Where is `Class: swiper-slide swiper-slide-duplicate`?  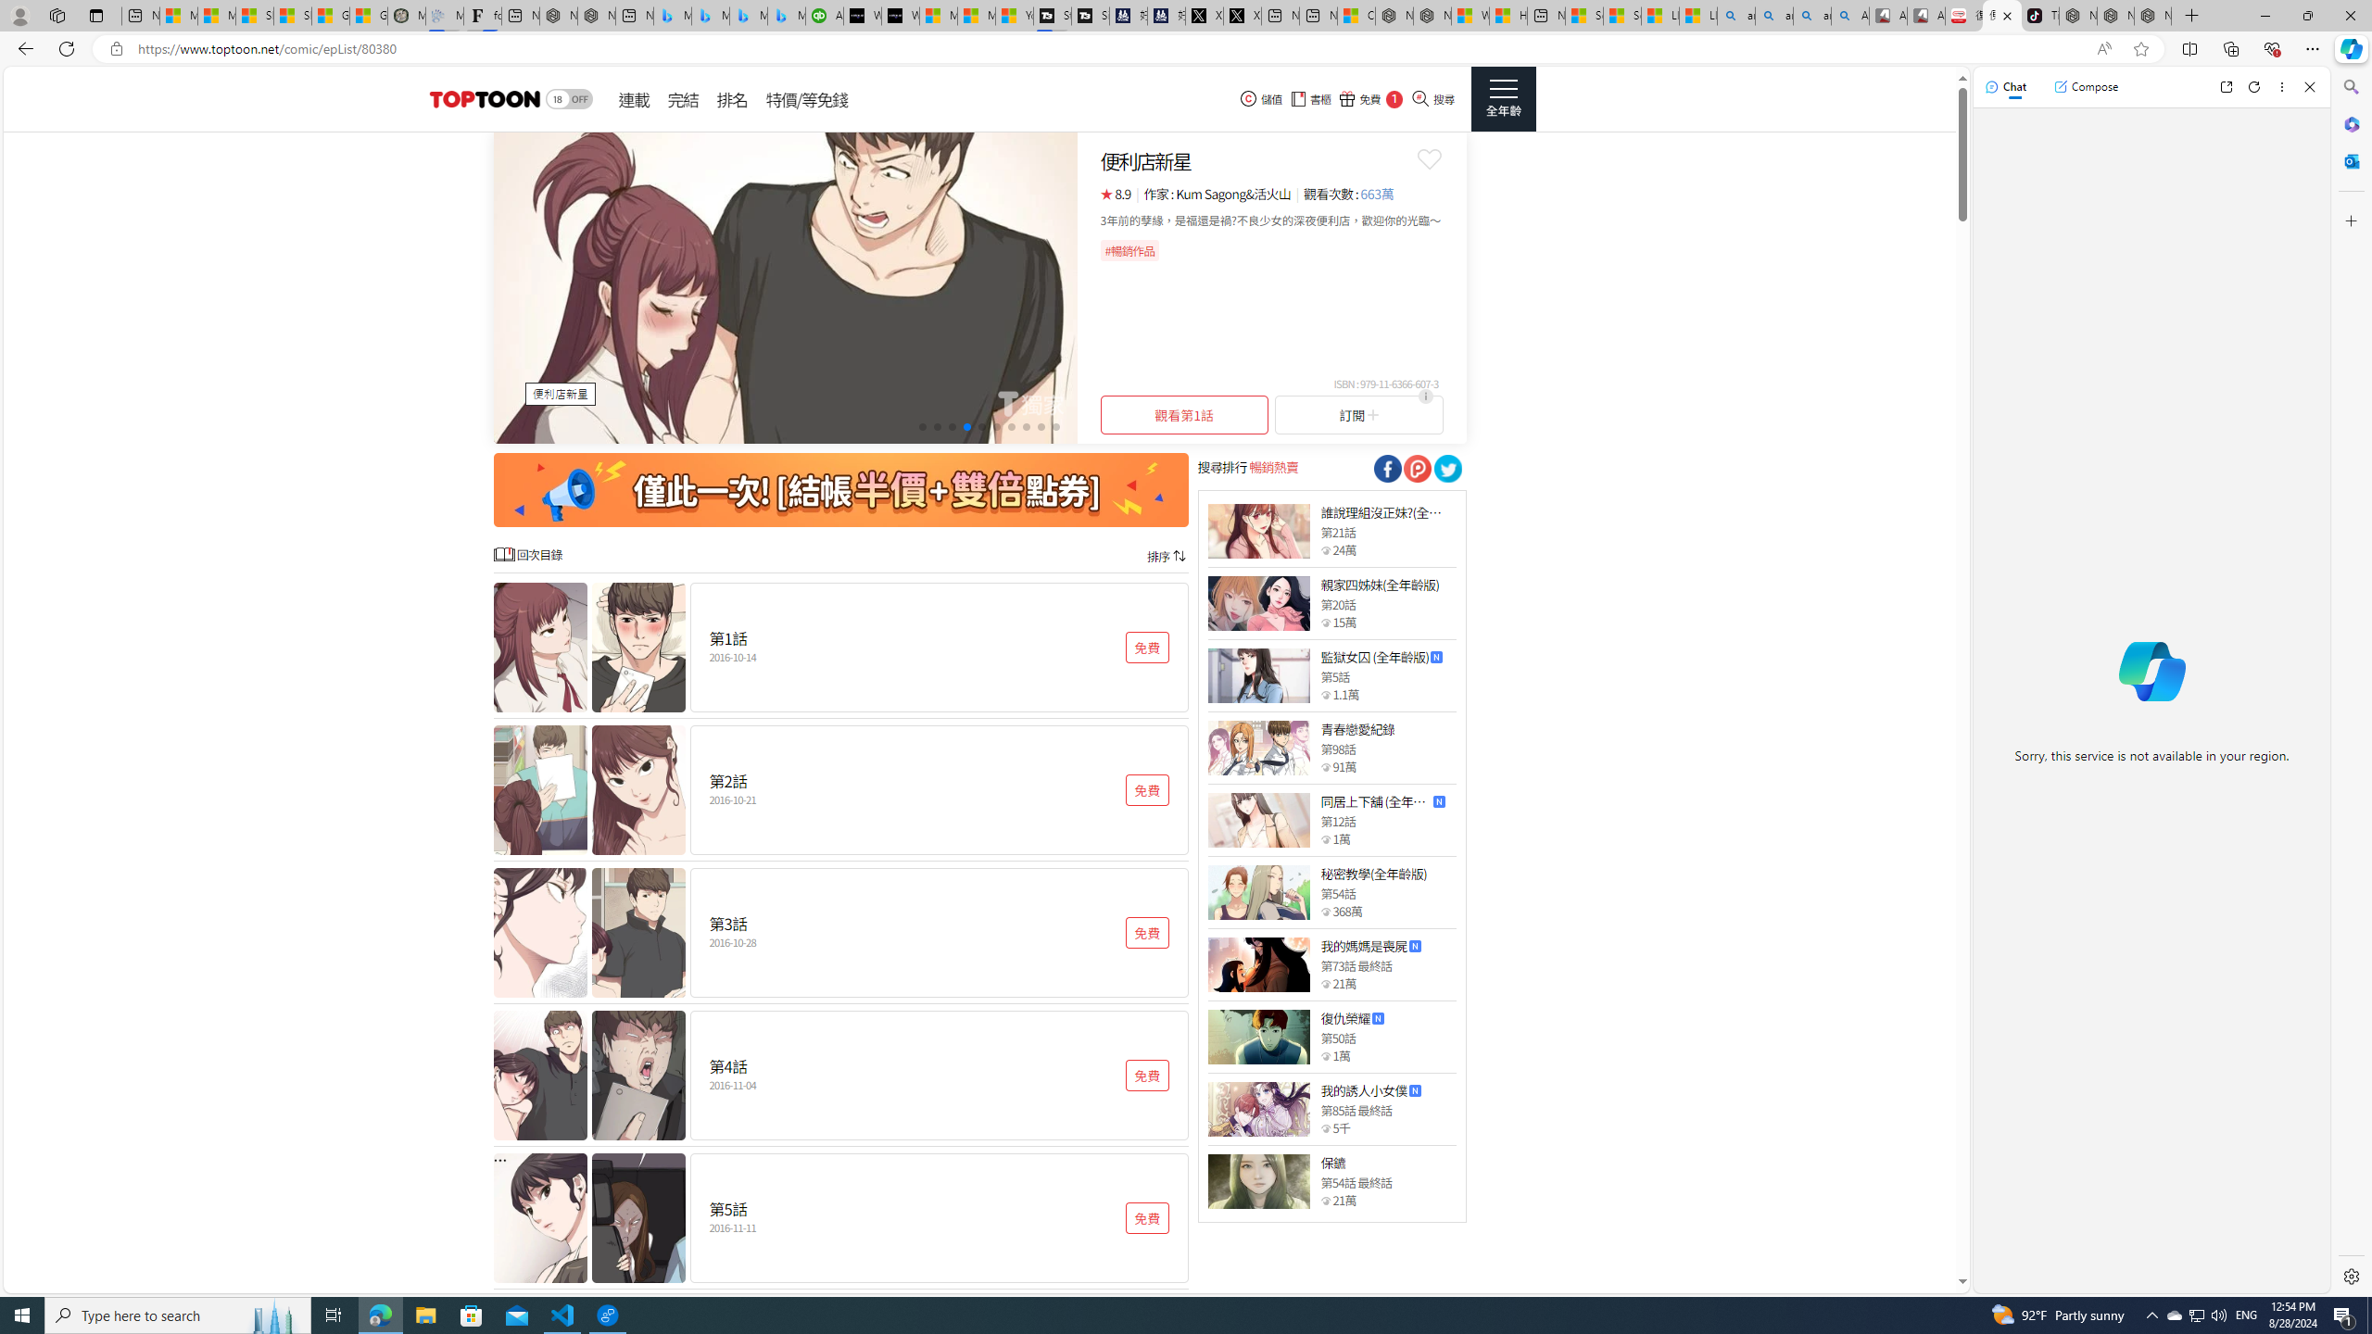
Class: swiper-slide swiper-slide-duplicate is located at coordinates (785, 287).